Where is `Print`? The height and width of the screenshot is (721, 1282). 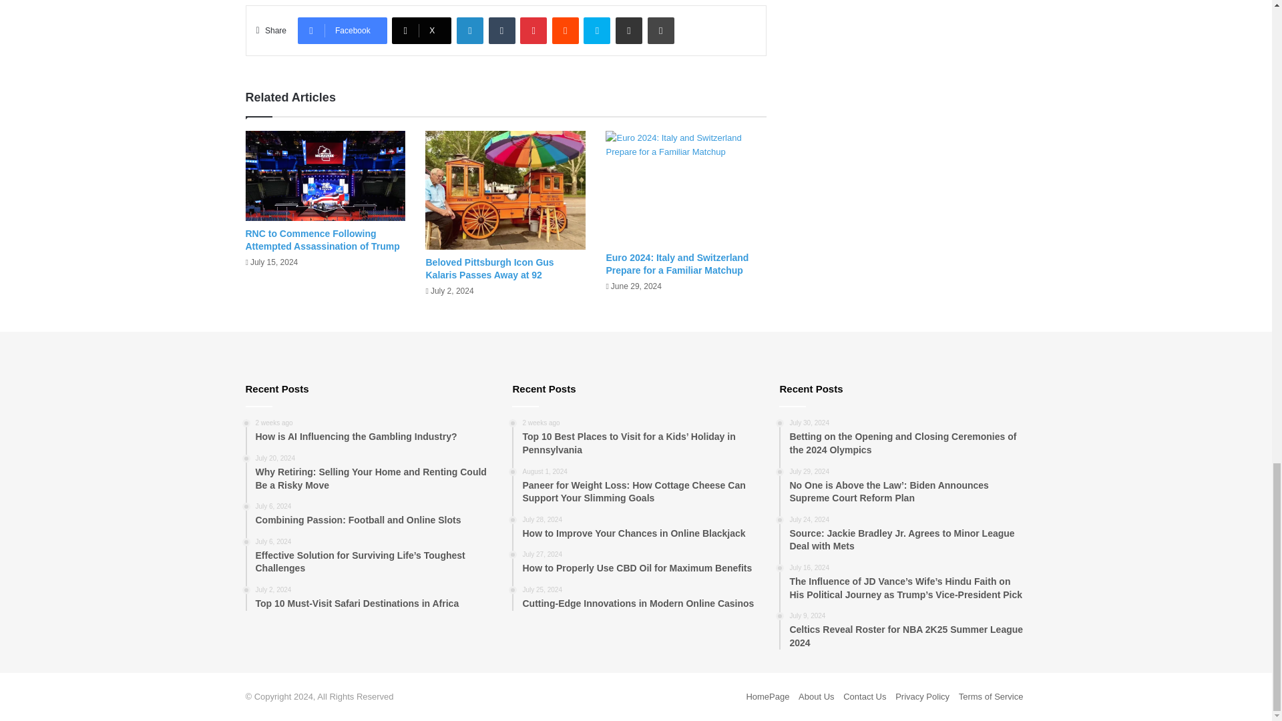 Print is located at coordinates (660, 30).